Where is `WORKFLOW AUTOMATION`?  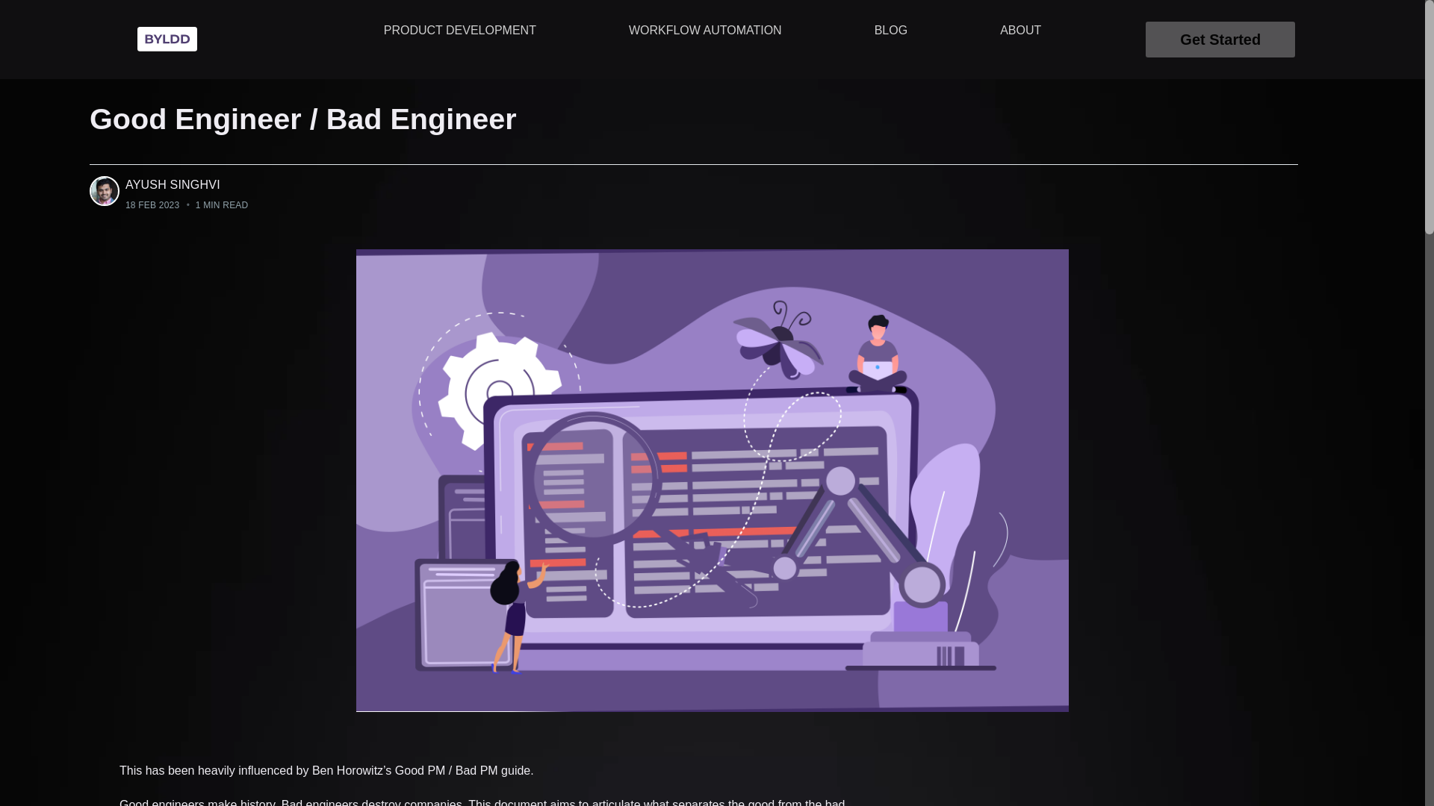 WORKFLOW AUTOMATION is located at coordinates (705, 30).